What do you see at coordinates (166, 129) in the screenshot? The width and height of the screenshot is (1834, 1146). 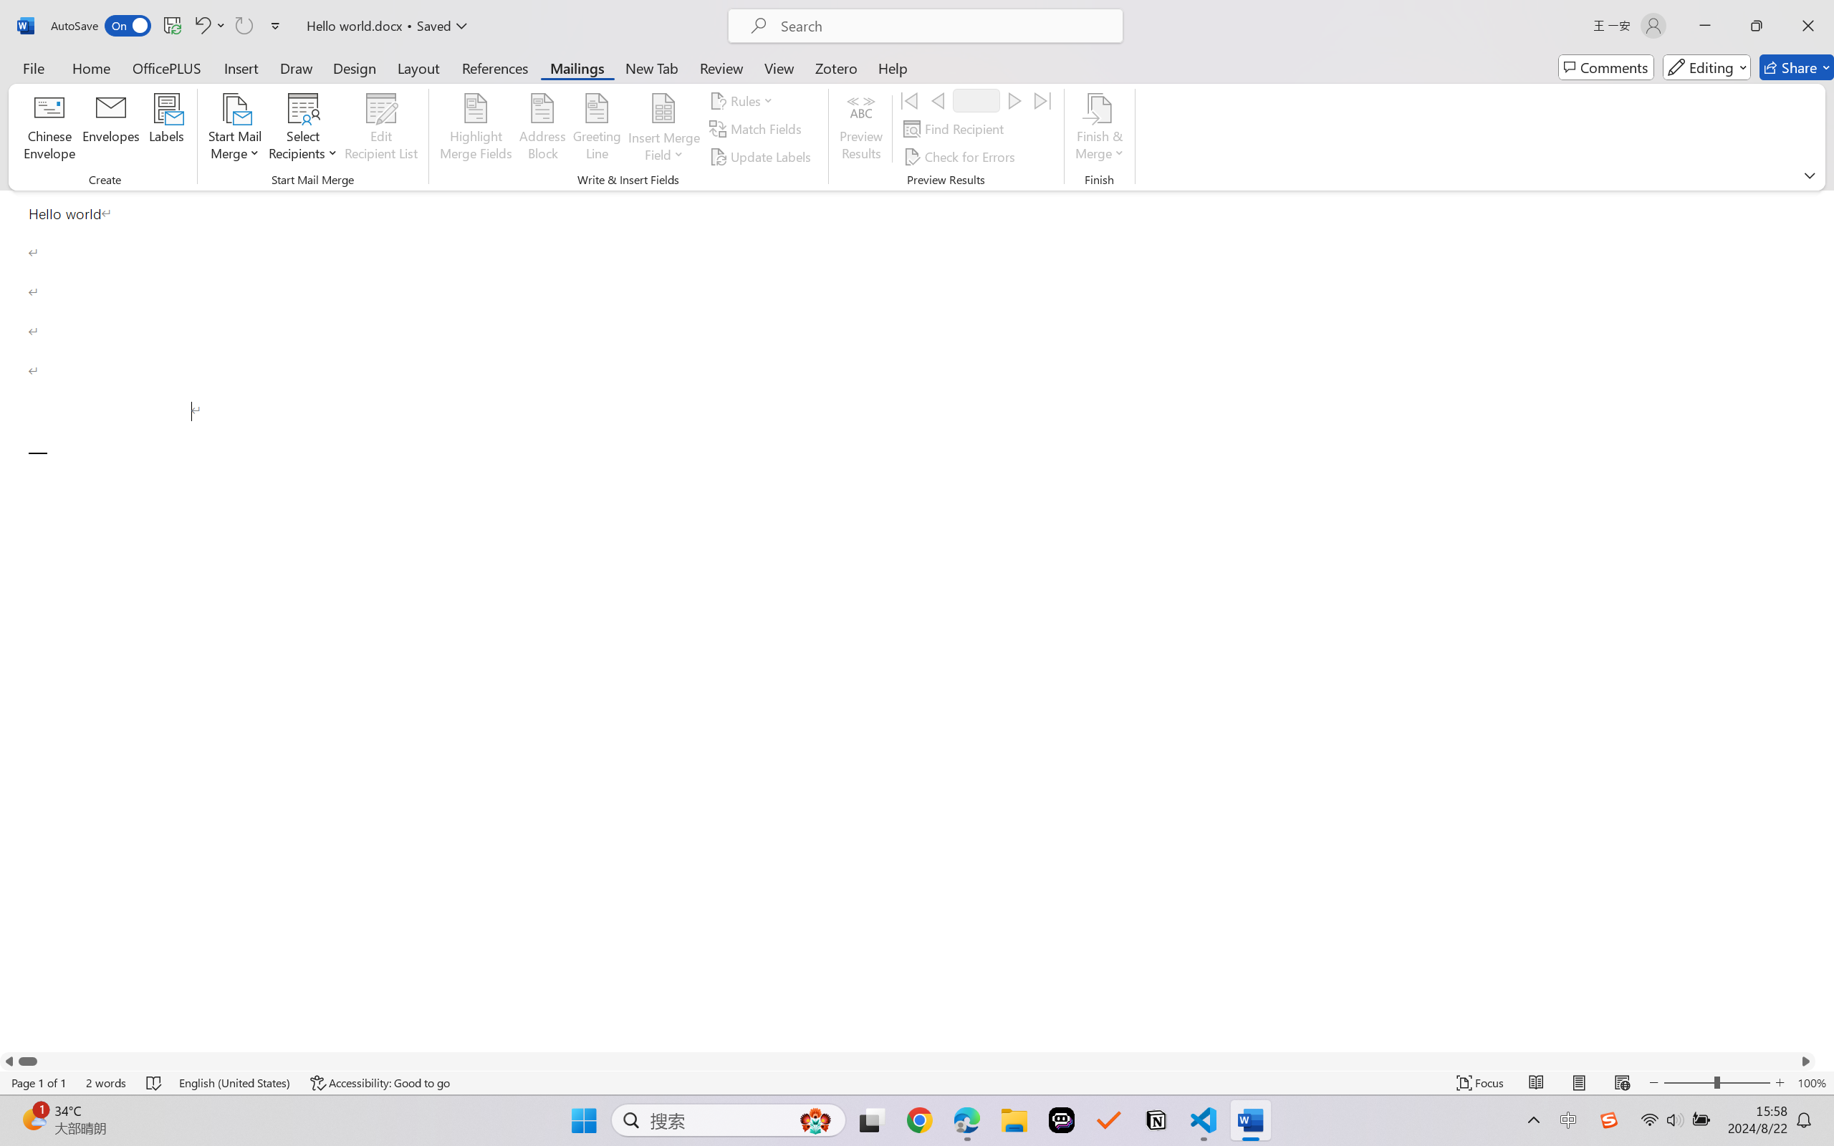 I see `Labels...` at bounding box center [166, 129].